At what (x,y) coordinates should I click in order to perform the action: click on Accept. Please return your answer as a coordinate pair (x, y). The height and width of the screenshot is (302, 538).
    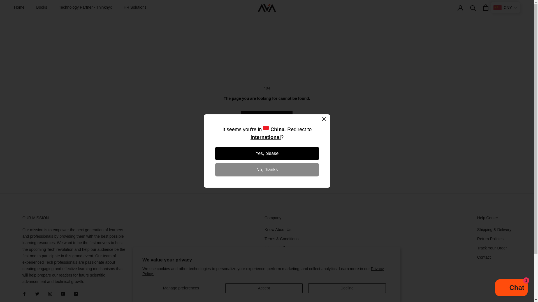
    Looking at the image, I should click on (264, 288).